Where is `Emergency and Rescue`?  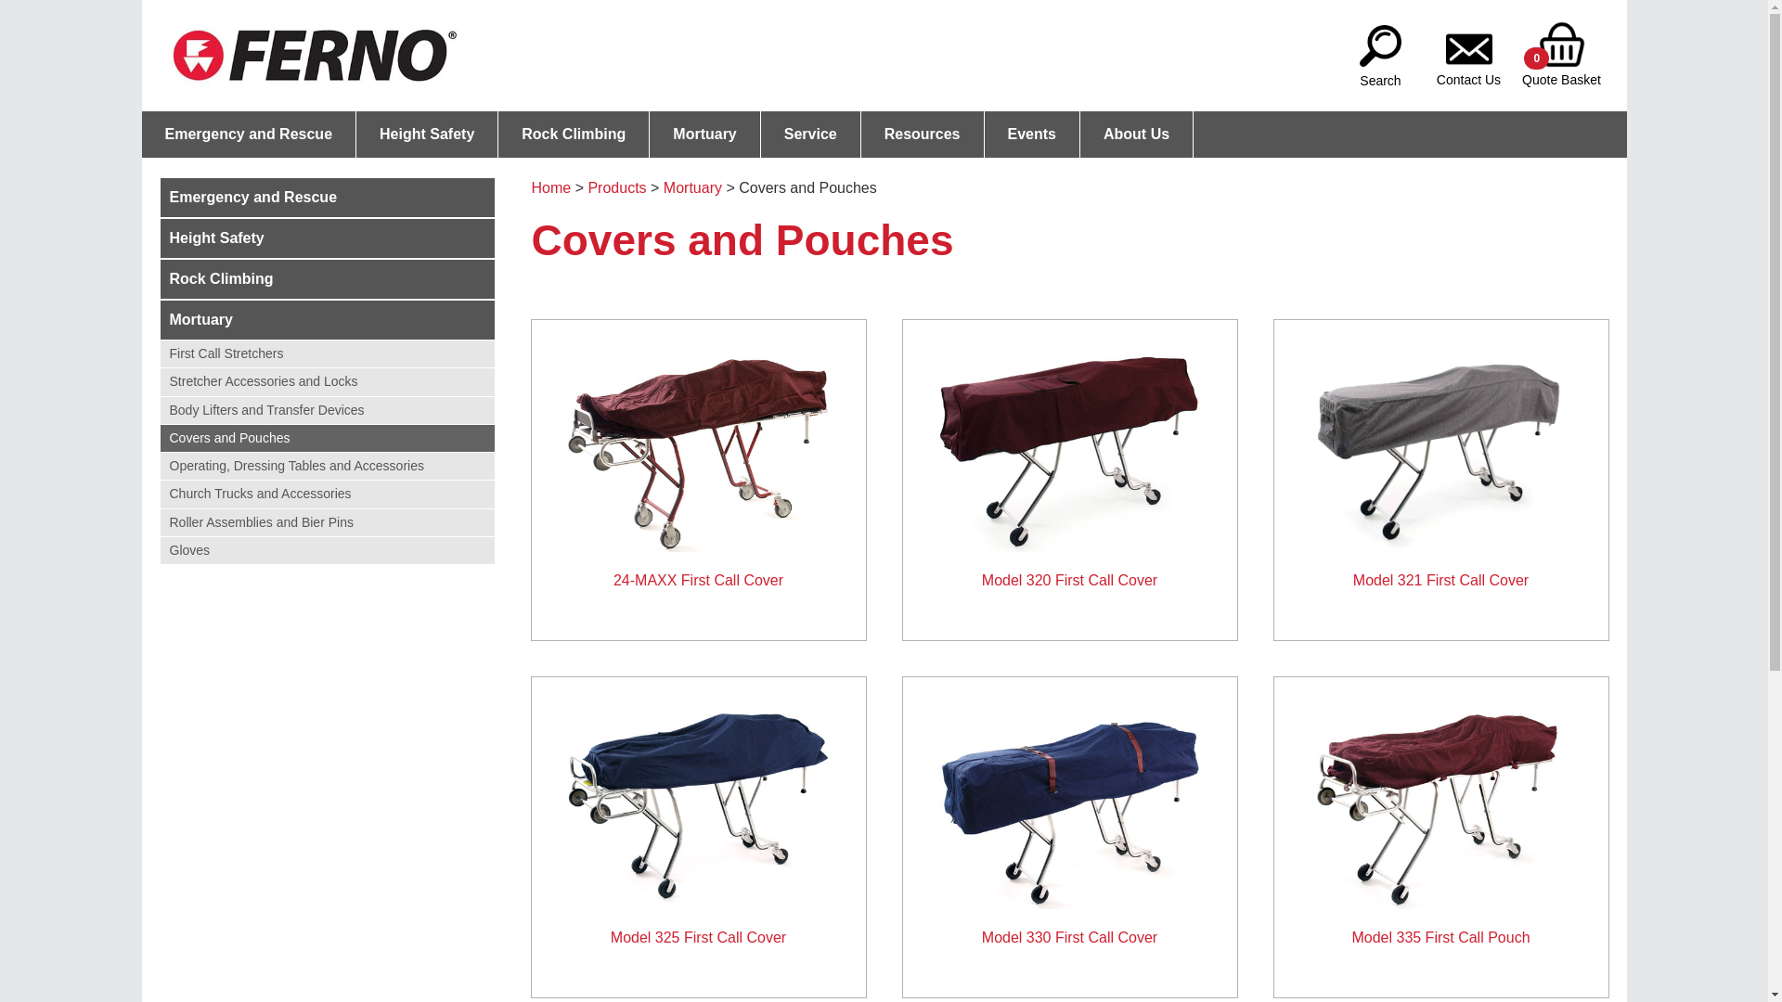 Emergency and Rescue is located at coordinates (327, 199).